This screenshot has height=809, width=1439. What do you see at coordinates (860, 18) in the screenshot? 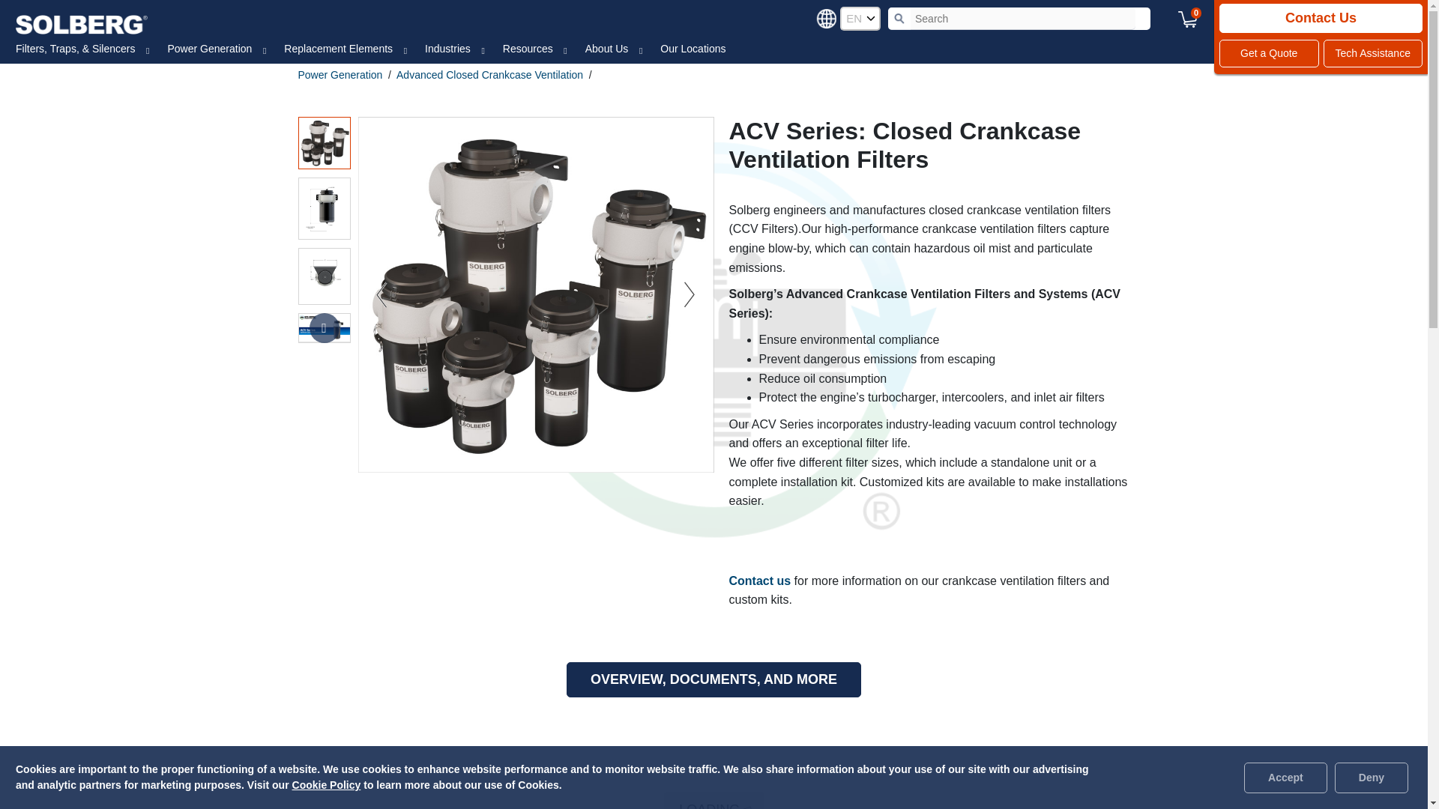
I see `EN` at bounding box center [860, 18].